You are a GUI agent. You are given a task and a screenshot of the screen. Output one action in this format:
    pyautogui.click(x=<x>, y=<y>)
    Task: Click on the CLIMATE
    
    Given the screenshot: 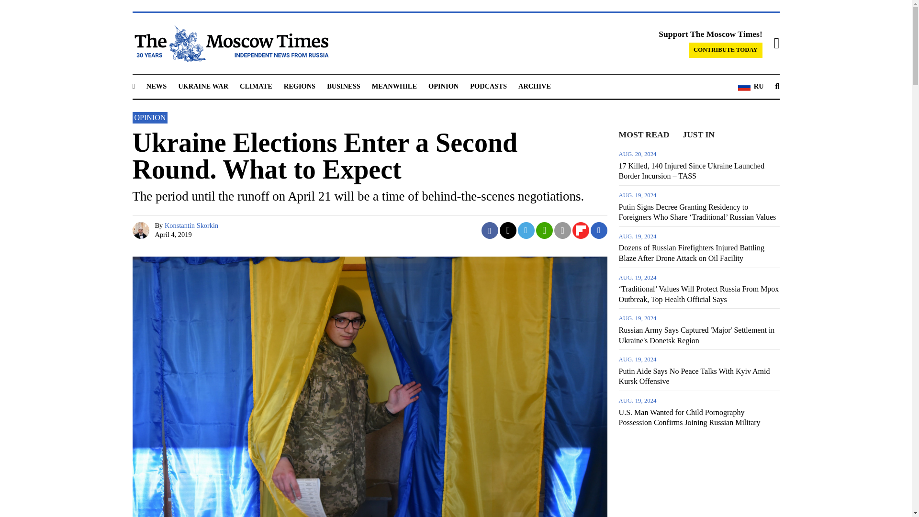 What is the action you would take?
    pyautogui.click(x=256, y=86)
    